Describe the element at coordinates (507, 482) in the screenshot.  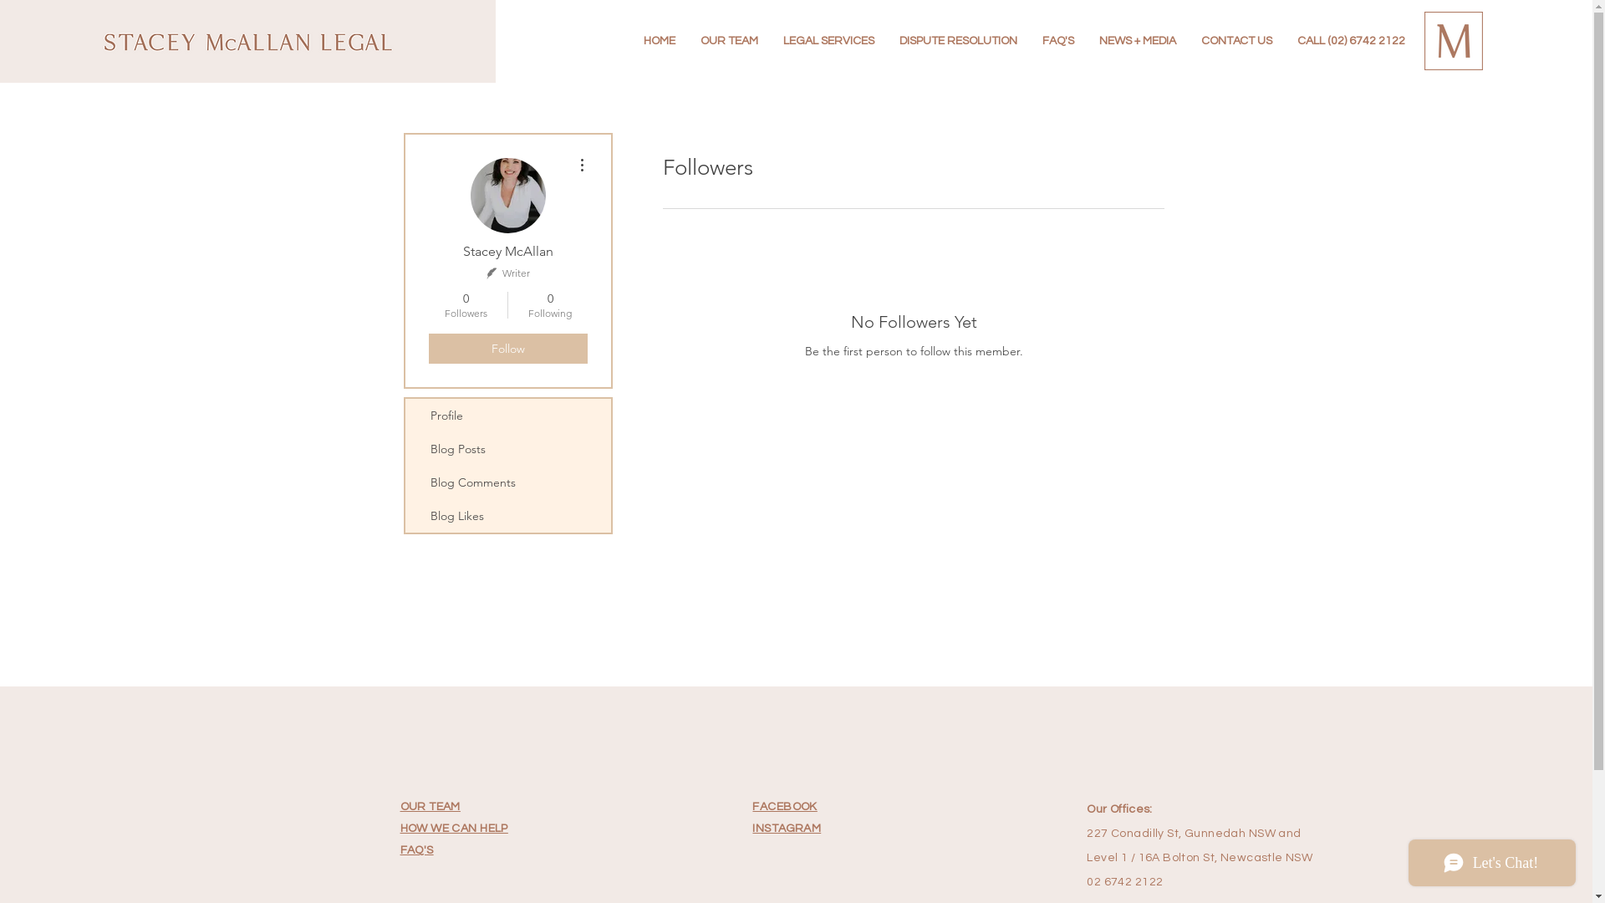
I see `Blog Comments` at that location.